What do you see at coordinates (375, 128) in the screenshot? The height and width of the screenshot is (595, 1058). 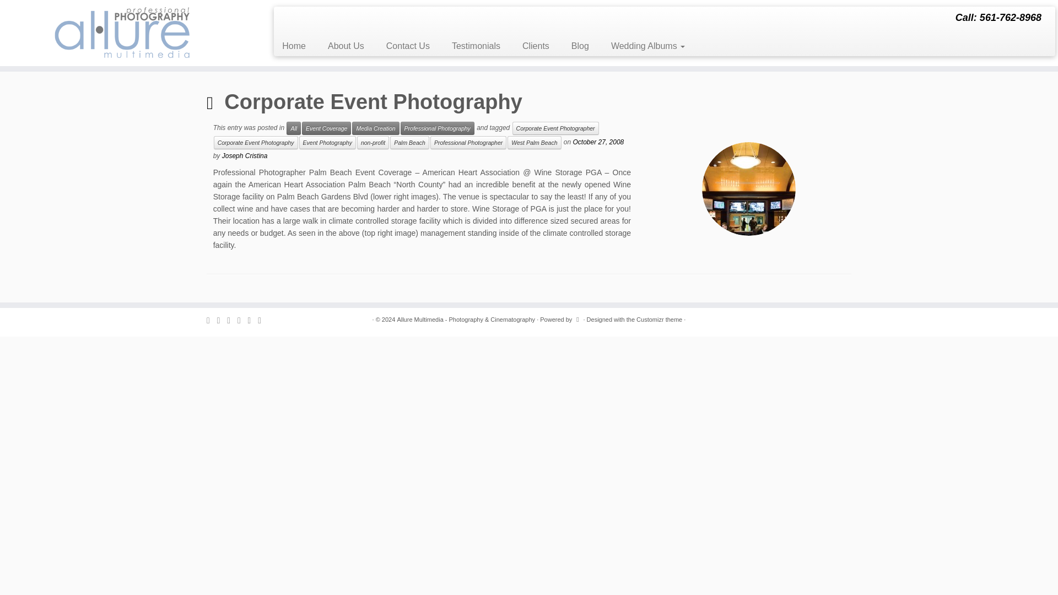 I see `Media Creation` at bounding box center [375, 128].